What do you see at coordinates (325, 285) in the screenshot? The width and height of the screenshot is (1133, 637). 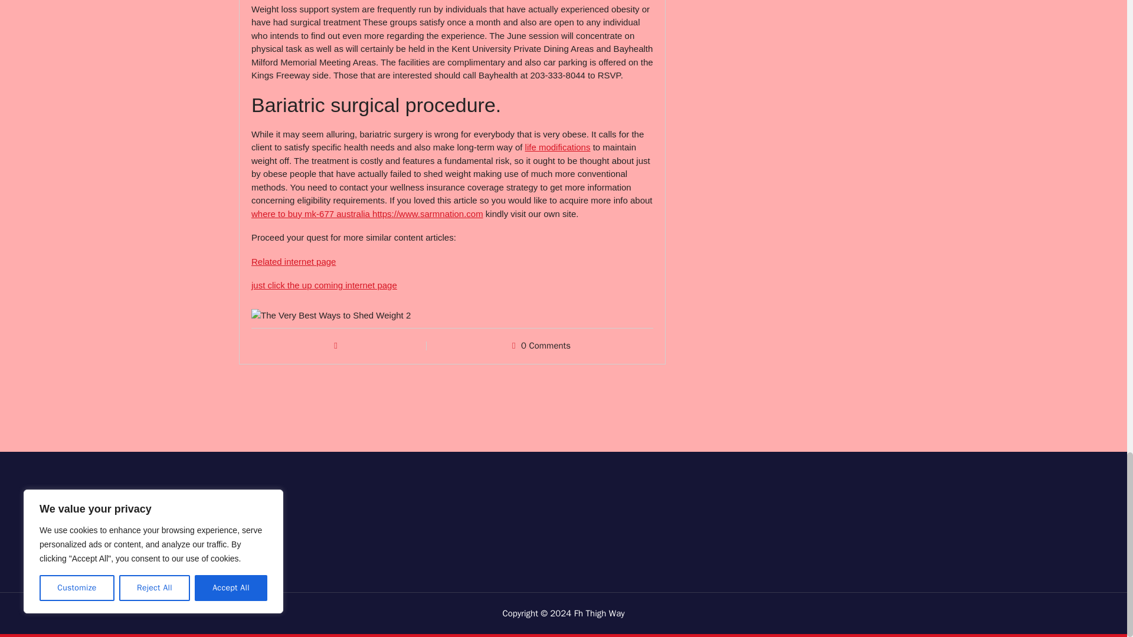 I see `just click the up coming internet page` at bounding box center [325, 285].